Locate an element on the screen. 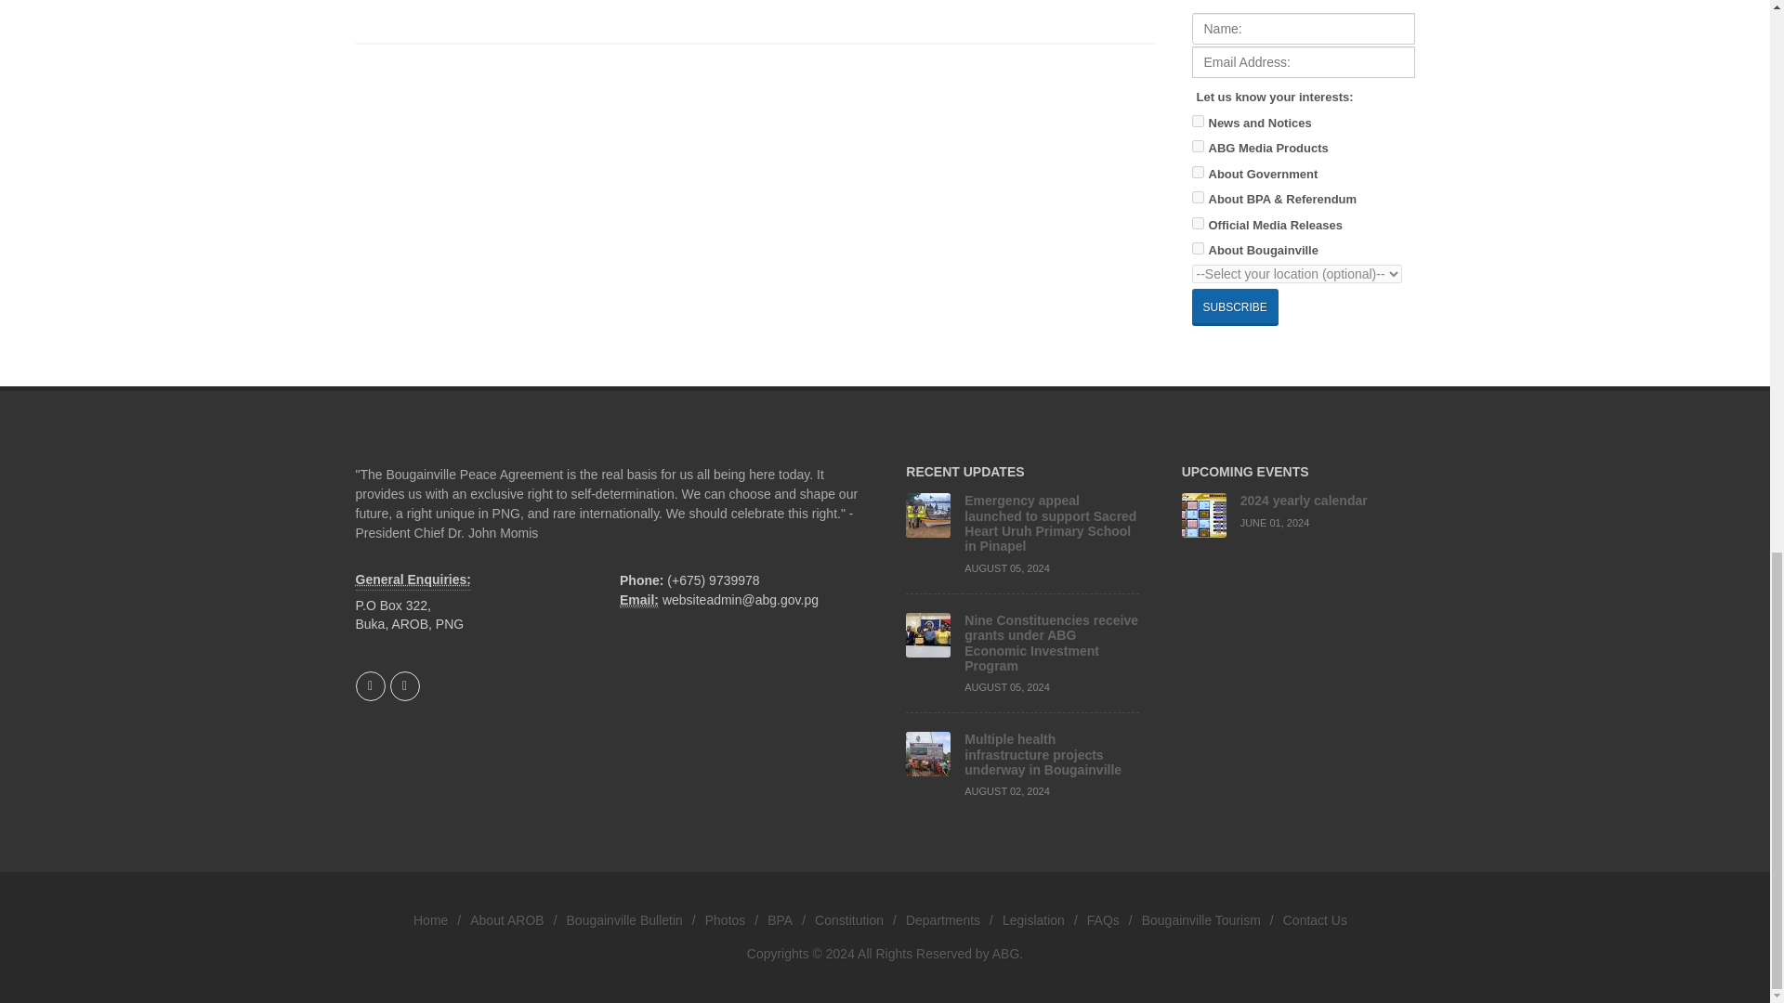  475945 is located at coordinates (1197, 121).